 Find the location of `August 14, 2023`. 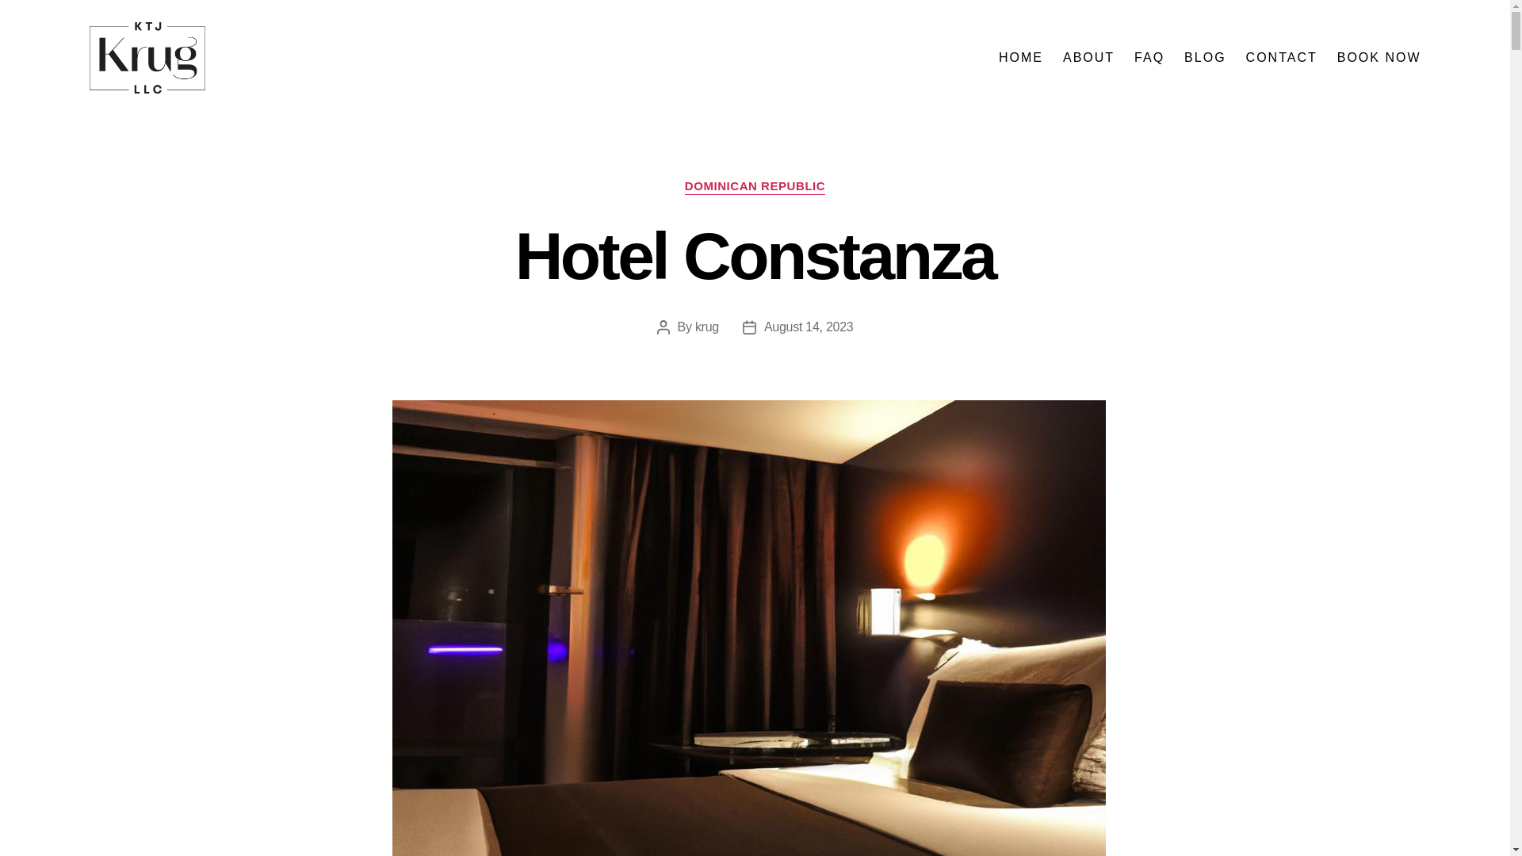

August 14, 2023 is located at coordinates (809, 327).